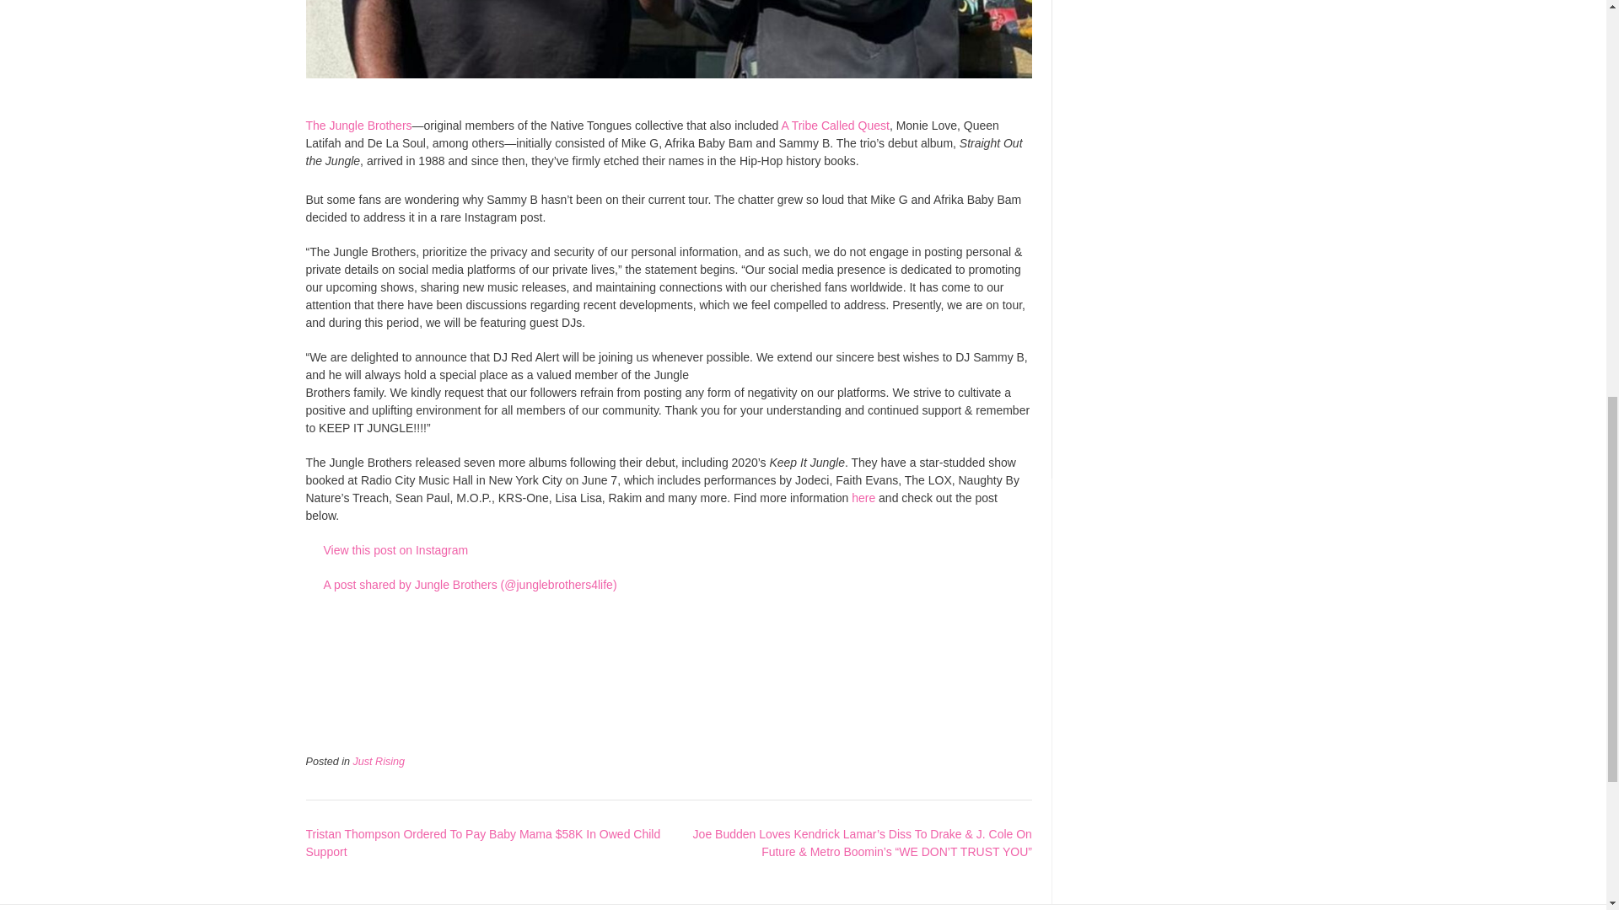 This screenshot has height=910, width=1619. I want to click on The Jungle Brothers, so click(358, 125).